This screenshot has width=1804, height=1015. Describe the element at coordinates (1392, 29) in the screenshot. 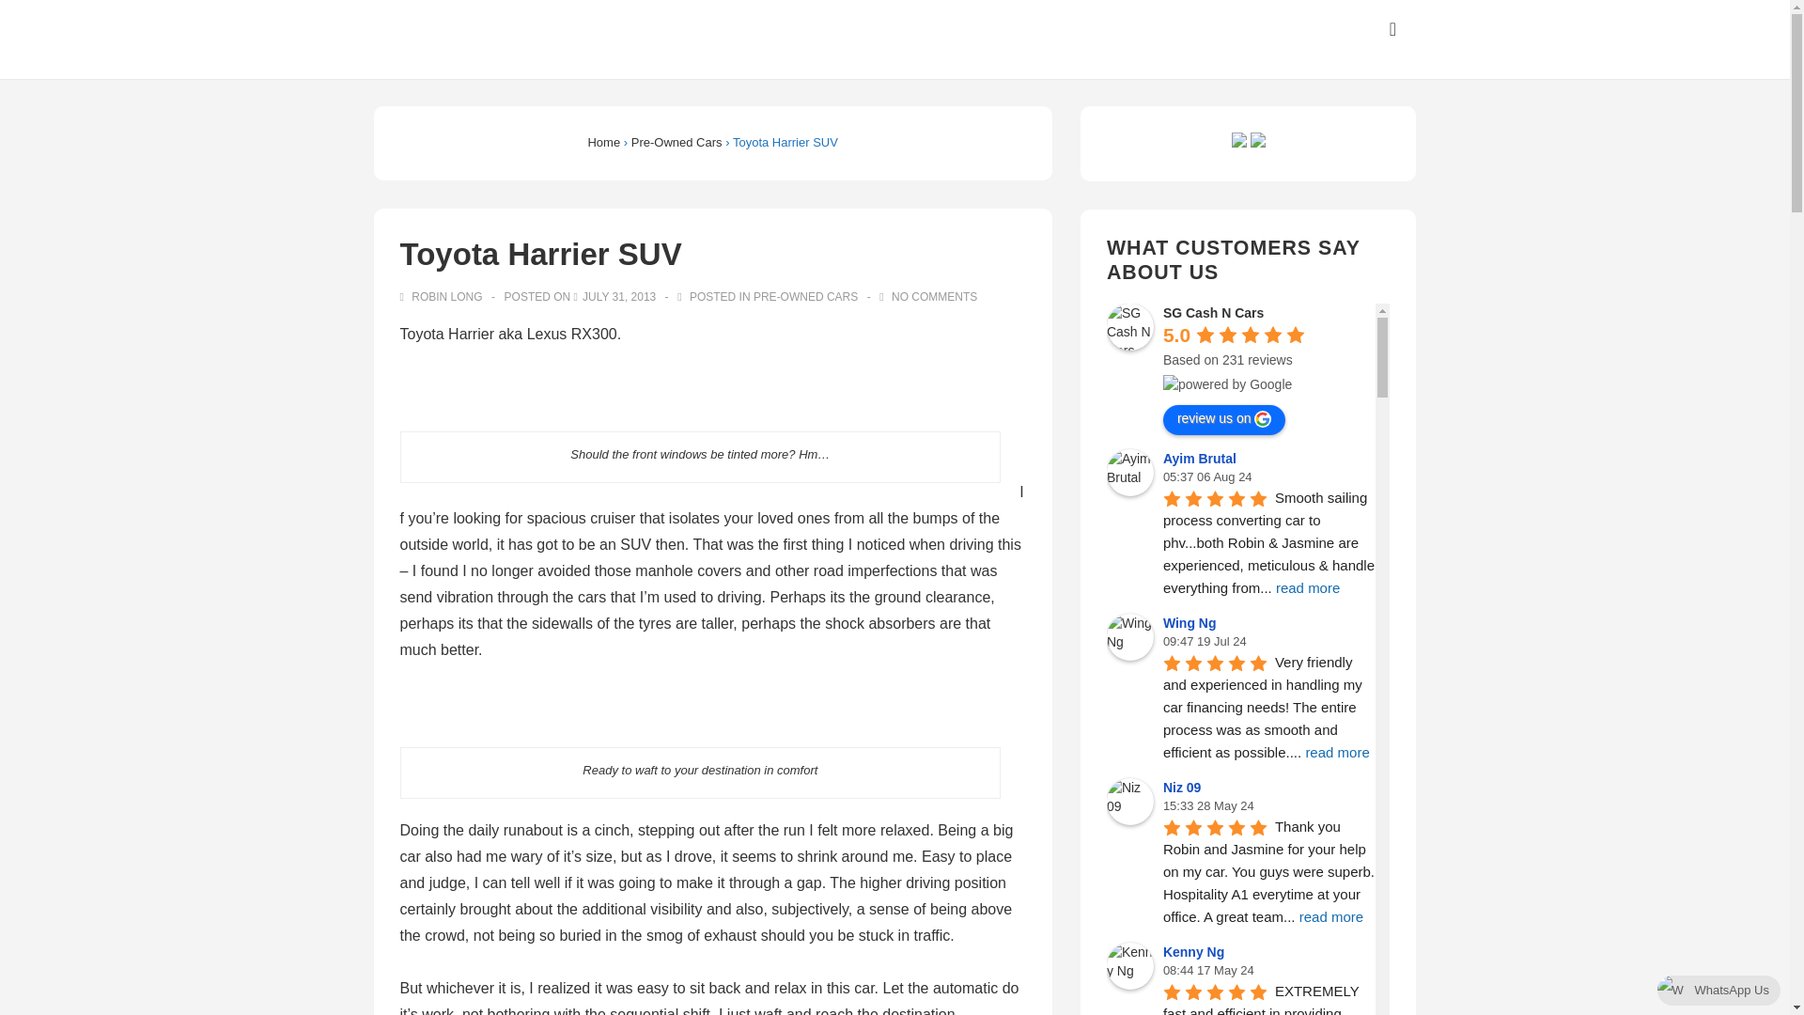

I see `MENU` at that location.